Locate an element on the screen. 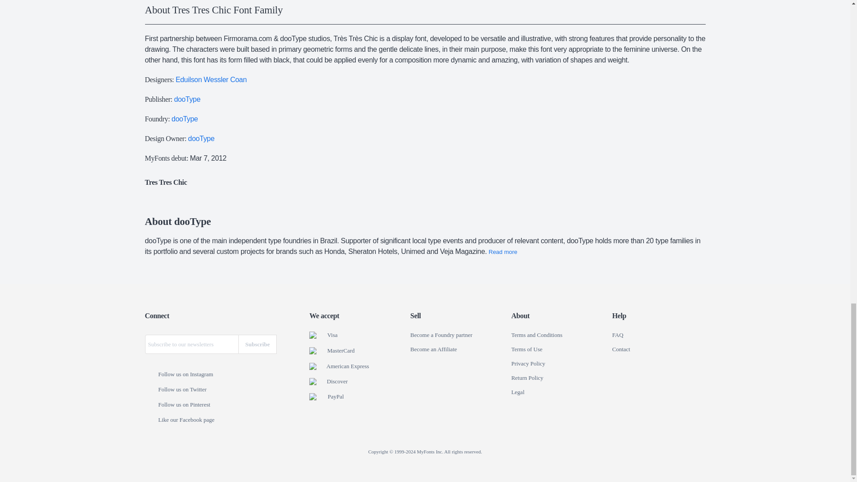 This screenshot has width=857, height=482. Follow us on Instagram is located at coordinates (151, 374).